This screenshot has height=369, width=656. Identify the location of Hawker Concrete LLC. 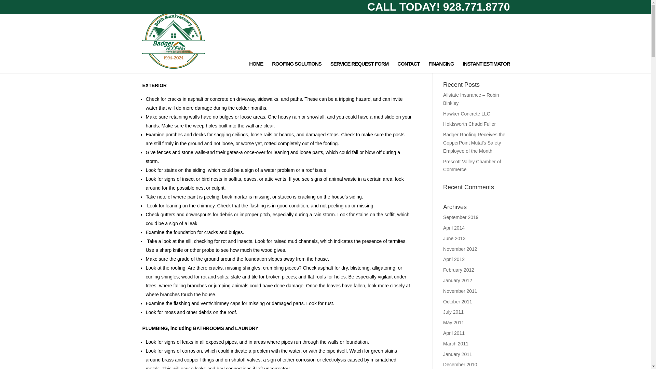
(467, 114).